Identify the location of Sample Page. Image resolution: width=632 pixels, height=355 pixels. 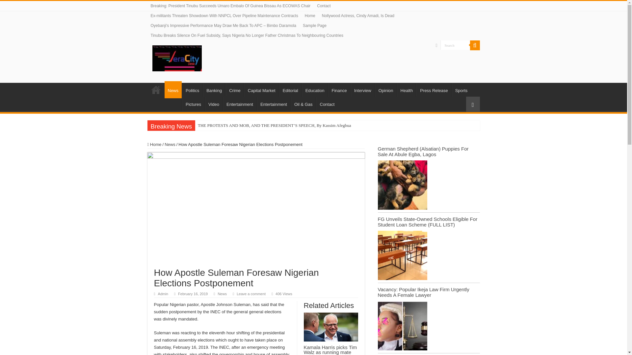
(315, 25).